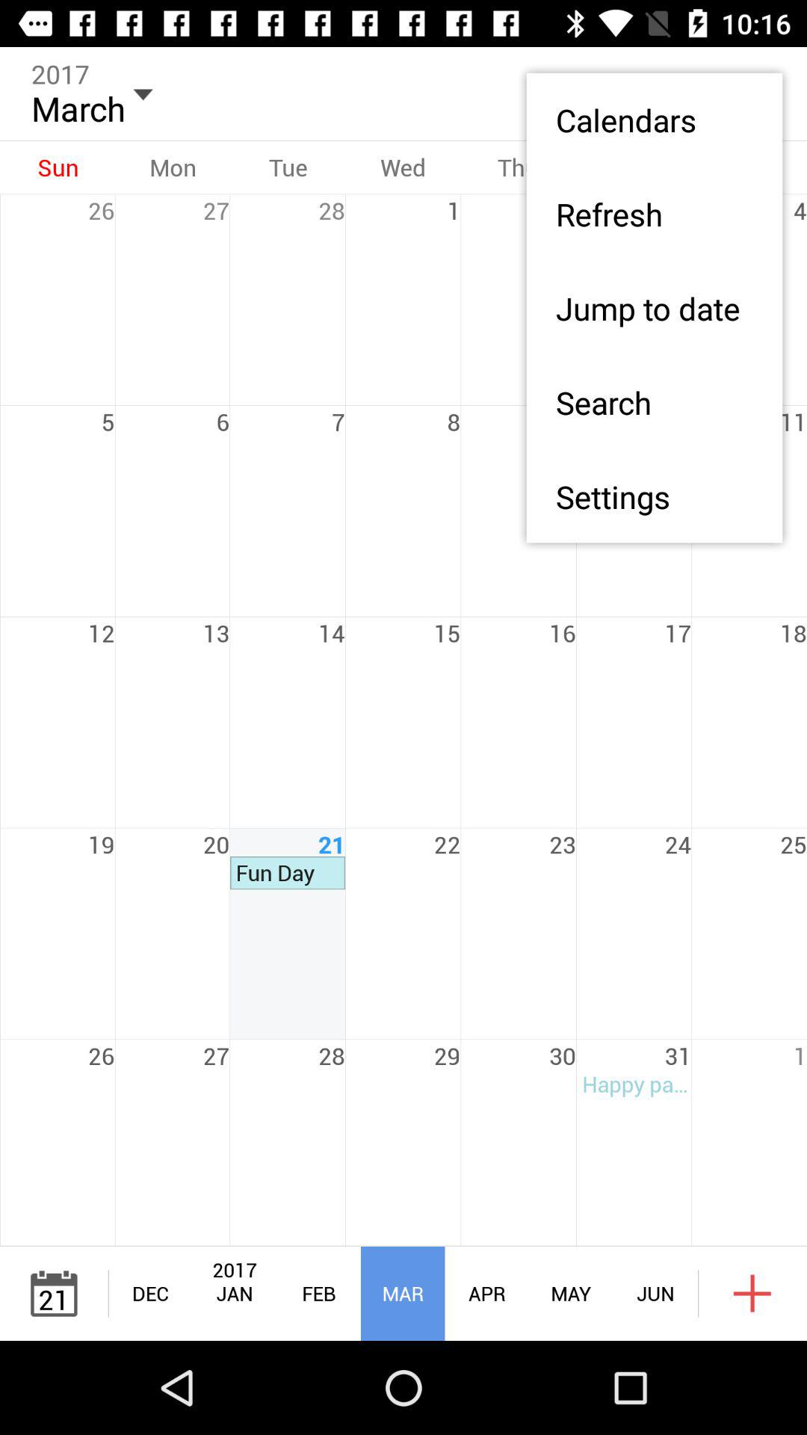 The image size is (807, 1435). I want to click on open calendars icon, so click(655, 120).